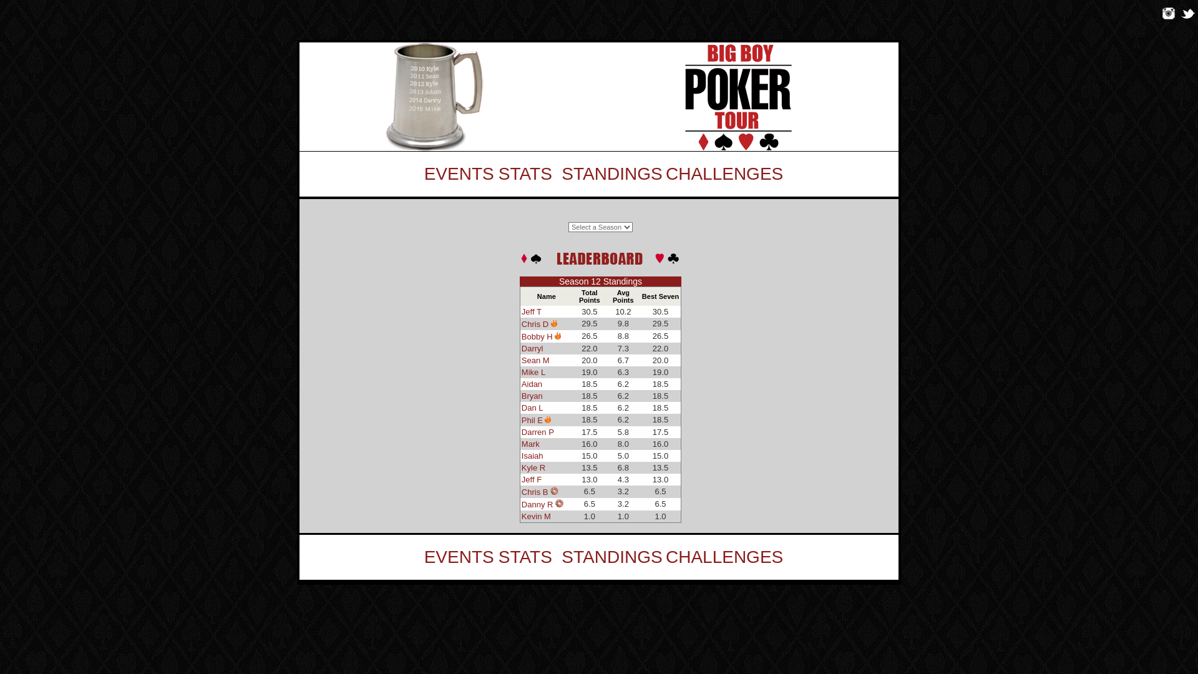 The height and width of the screenshot is (674, 1198). What do you see at coordinates (532, 384) in the screenshot?
I see `Aidan` at bounding box center [532, 384].